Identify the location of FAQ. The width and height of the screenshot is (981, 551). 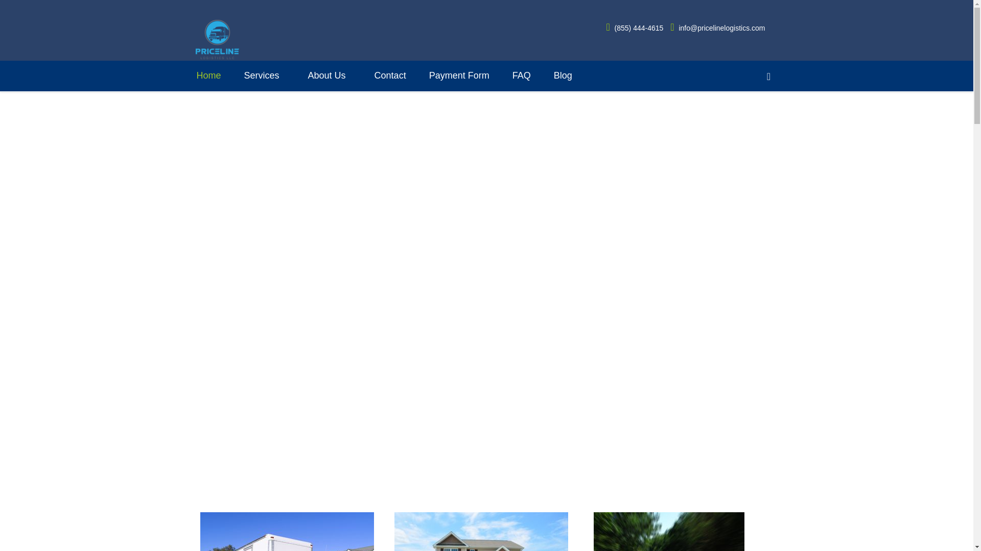
(522, 79).